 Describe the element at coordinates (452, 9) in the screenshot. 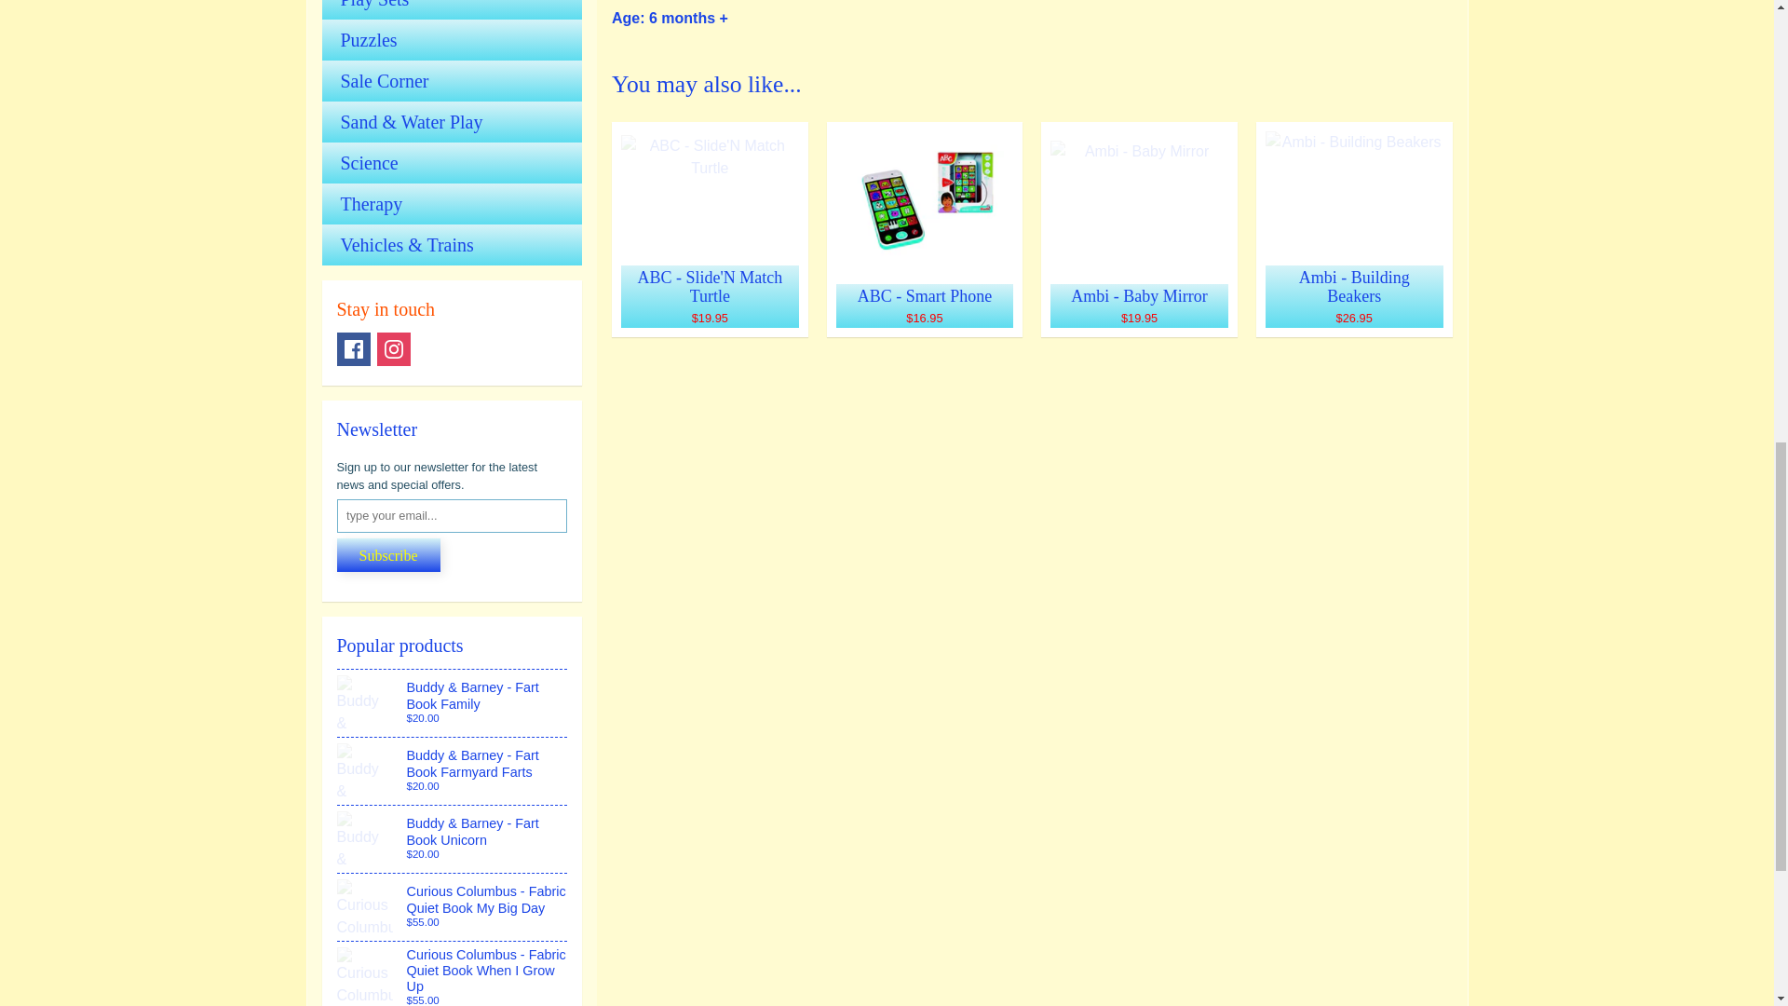

I see `Play Sets` at that location.